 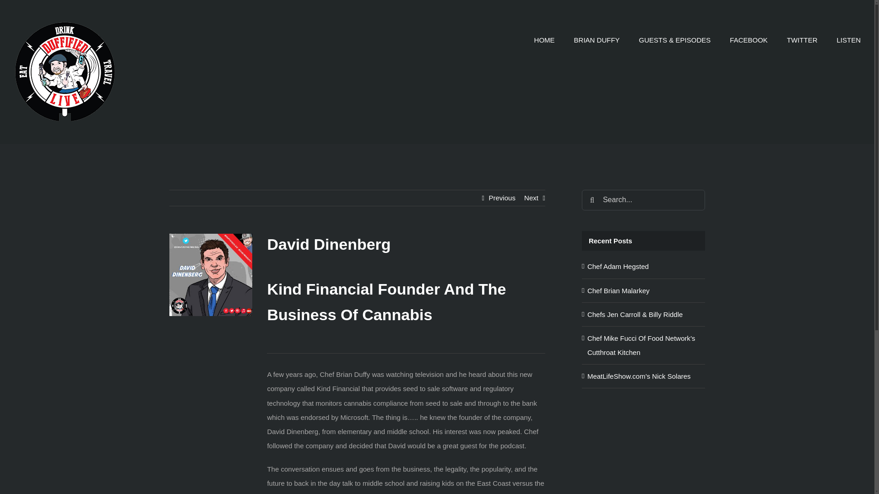 I want to click on FACEBOOK, so click(x=748, y=40).